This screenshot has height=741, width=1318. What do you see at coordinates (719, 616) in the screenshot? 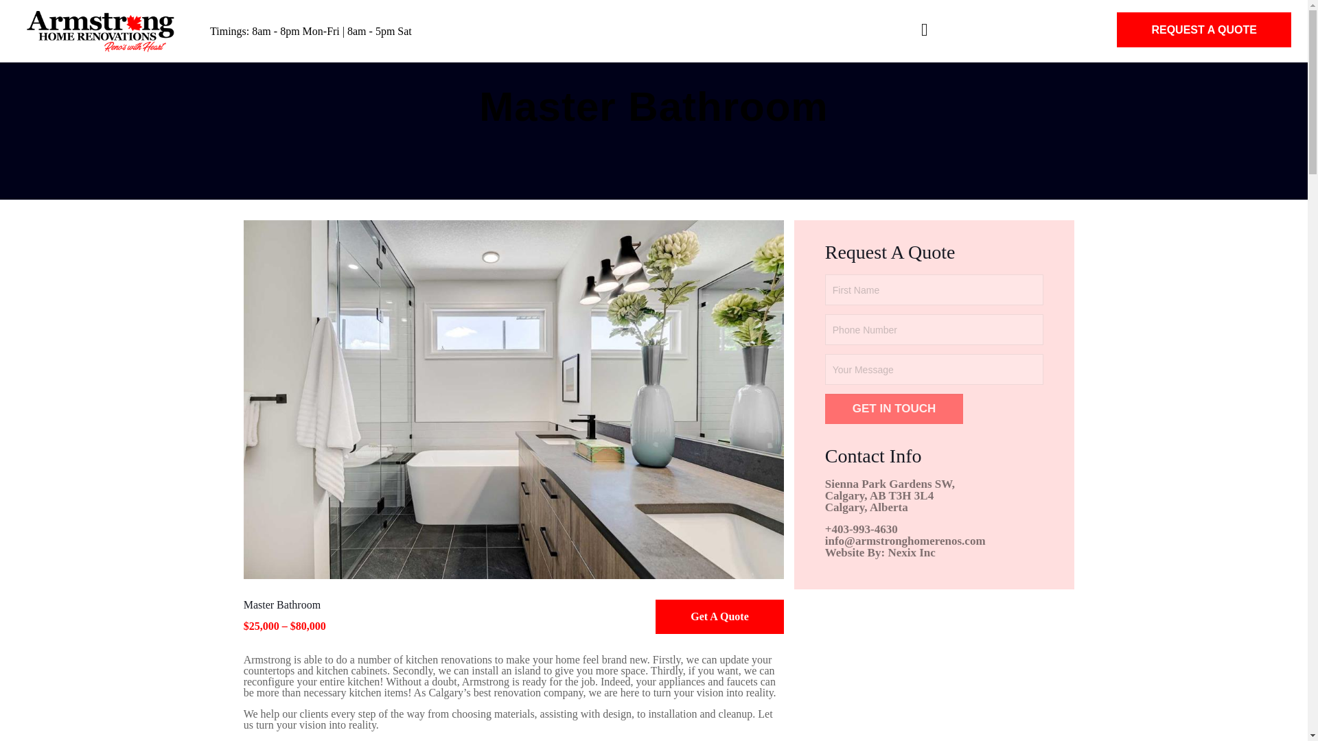
I see `Contact Us` at bounding box center [719, 616].